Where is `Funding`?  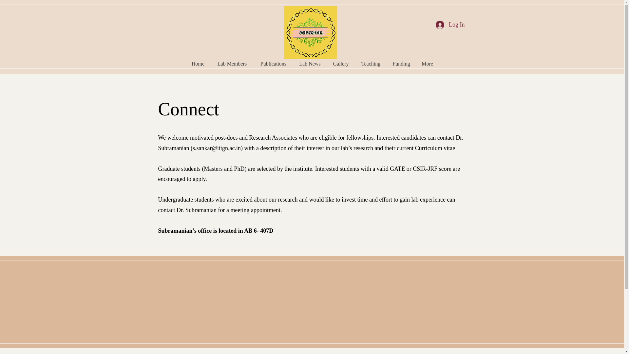 Funding is located at coordinates (401, 64).